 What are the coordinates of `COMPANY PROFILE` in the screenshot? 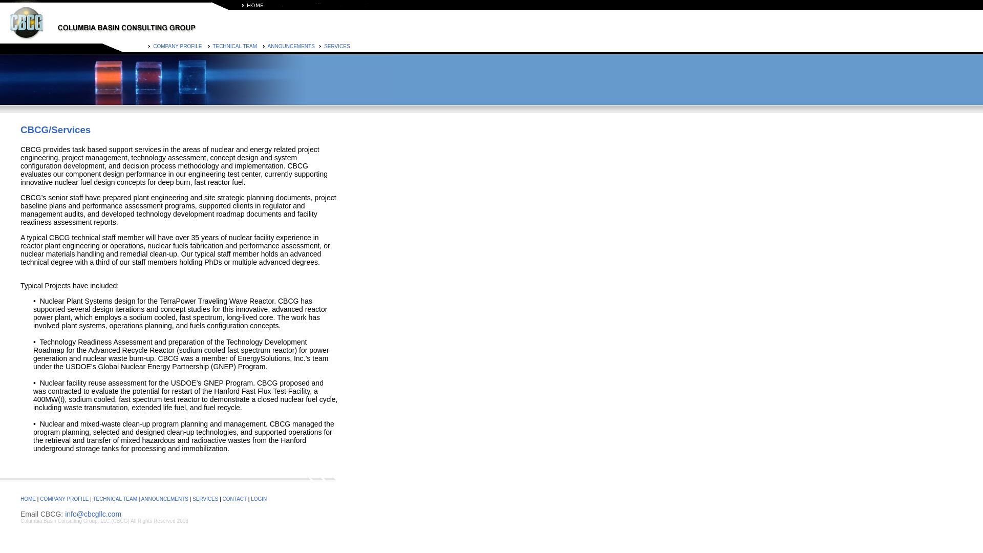 It's located at (63, 499).